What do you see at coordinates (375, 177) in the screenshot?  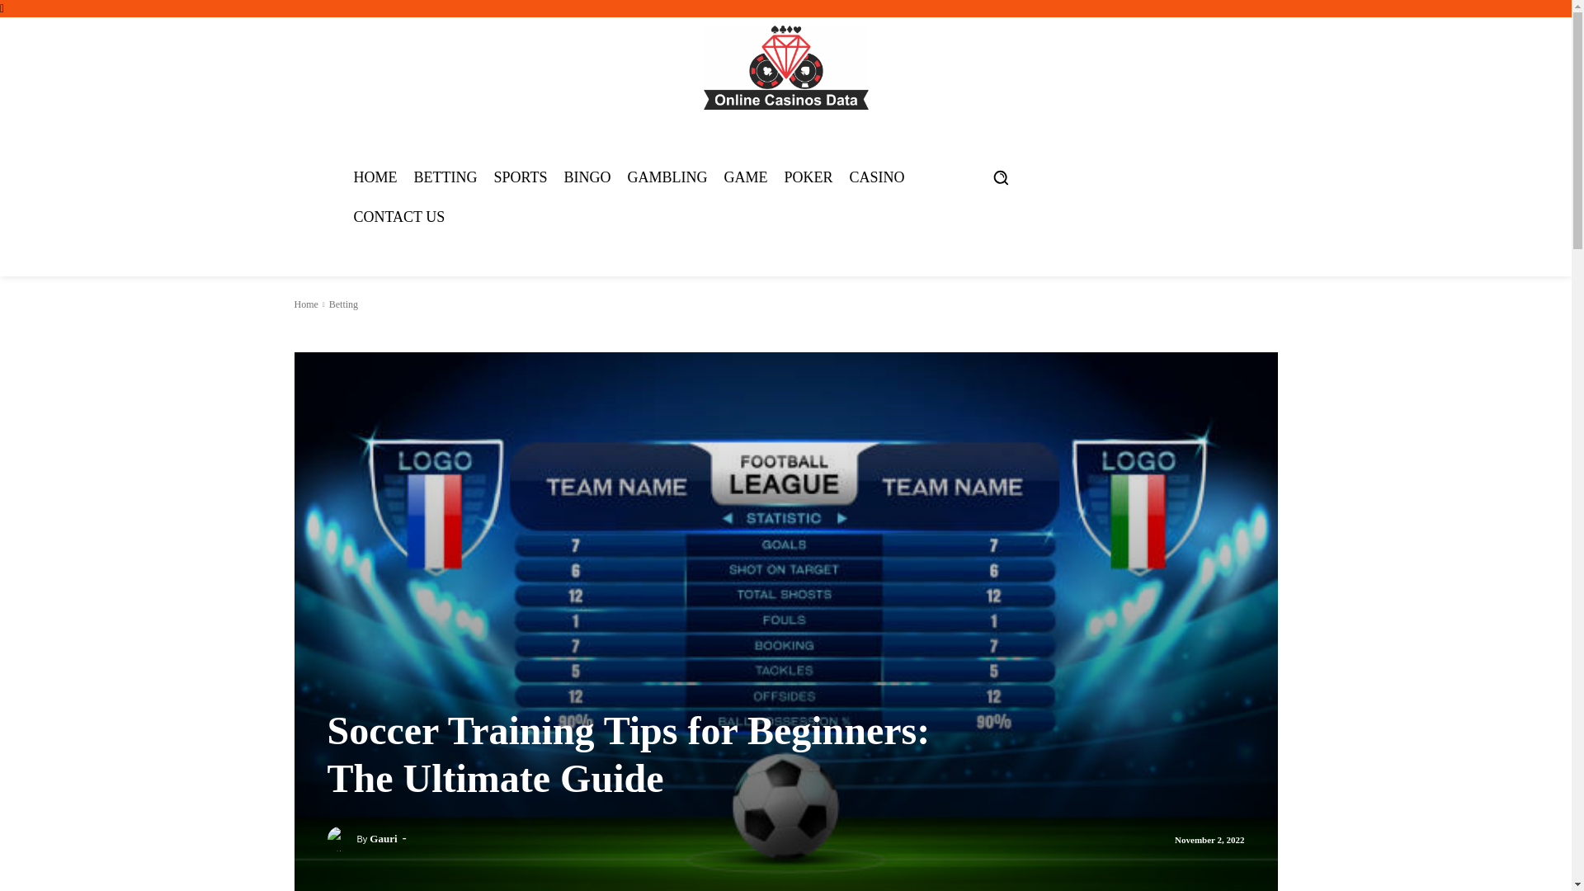 I see `HOME` at bounding box center [375, 177].